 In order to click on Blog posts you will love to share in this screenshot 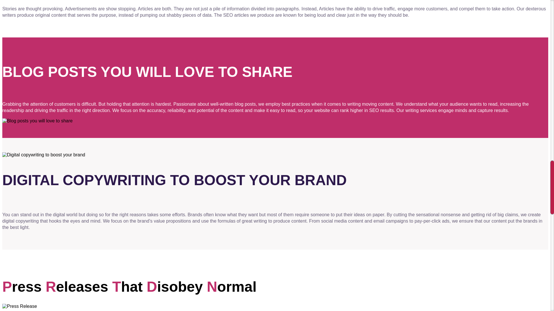, I will do `click(37, 120)`.